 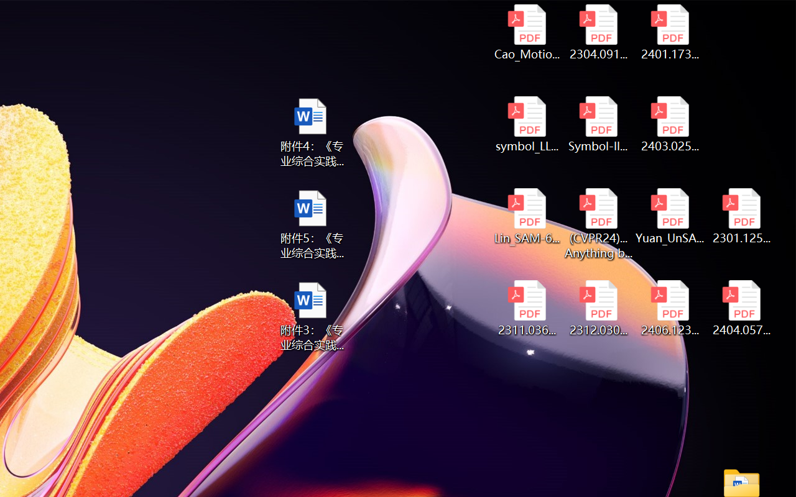 What do you see at coordinates (598, 224) in the screenshot?
I see `(CVPR24)Matching Anything by Segmenting Anything.pdf` at bounding box center [598, 224].